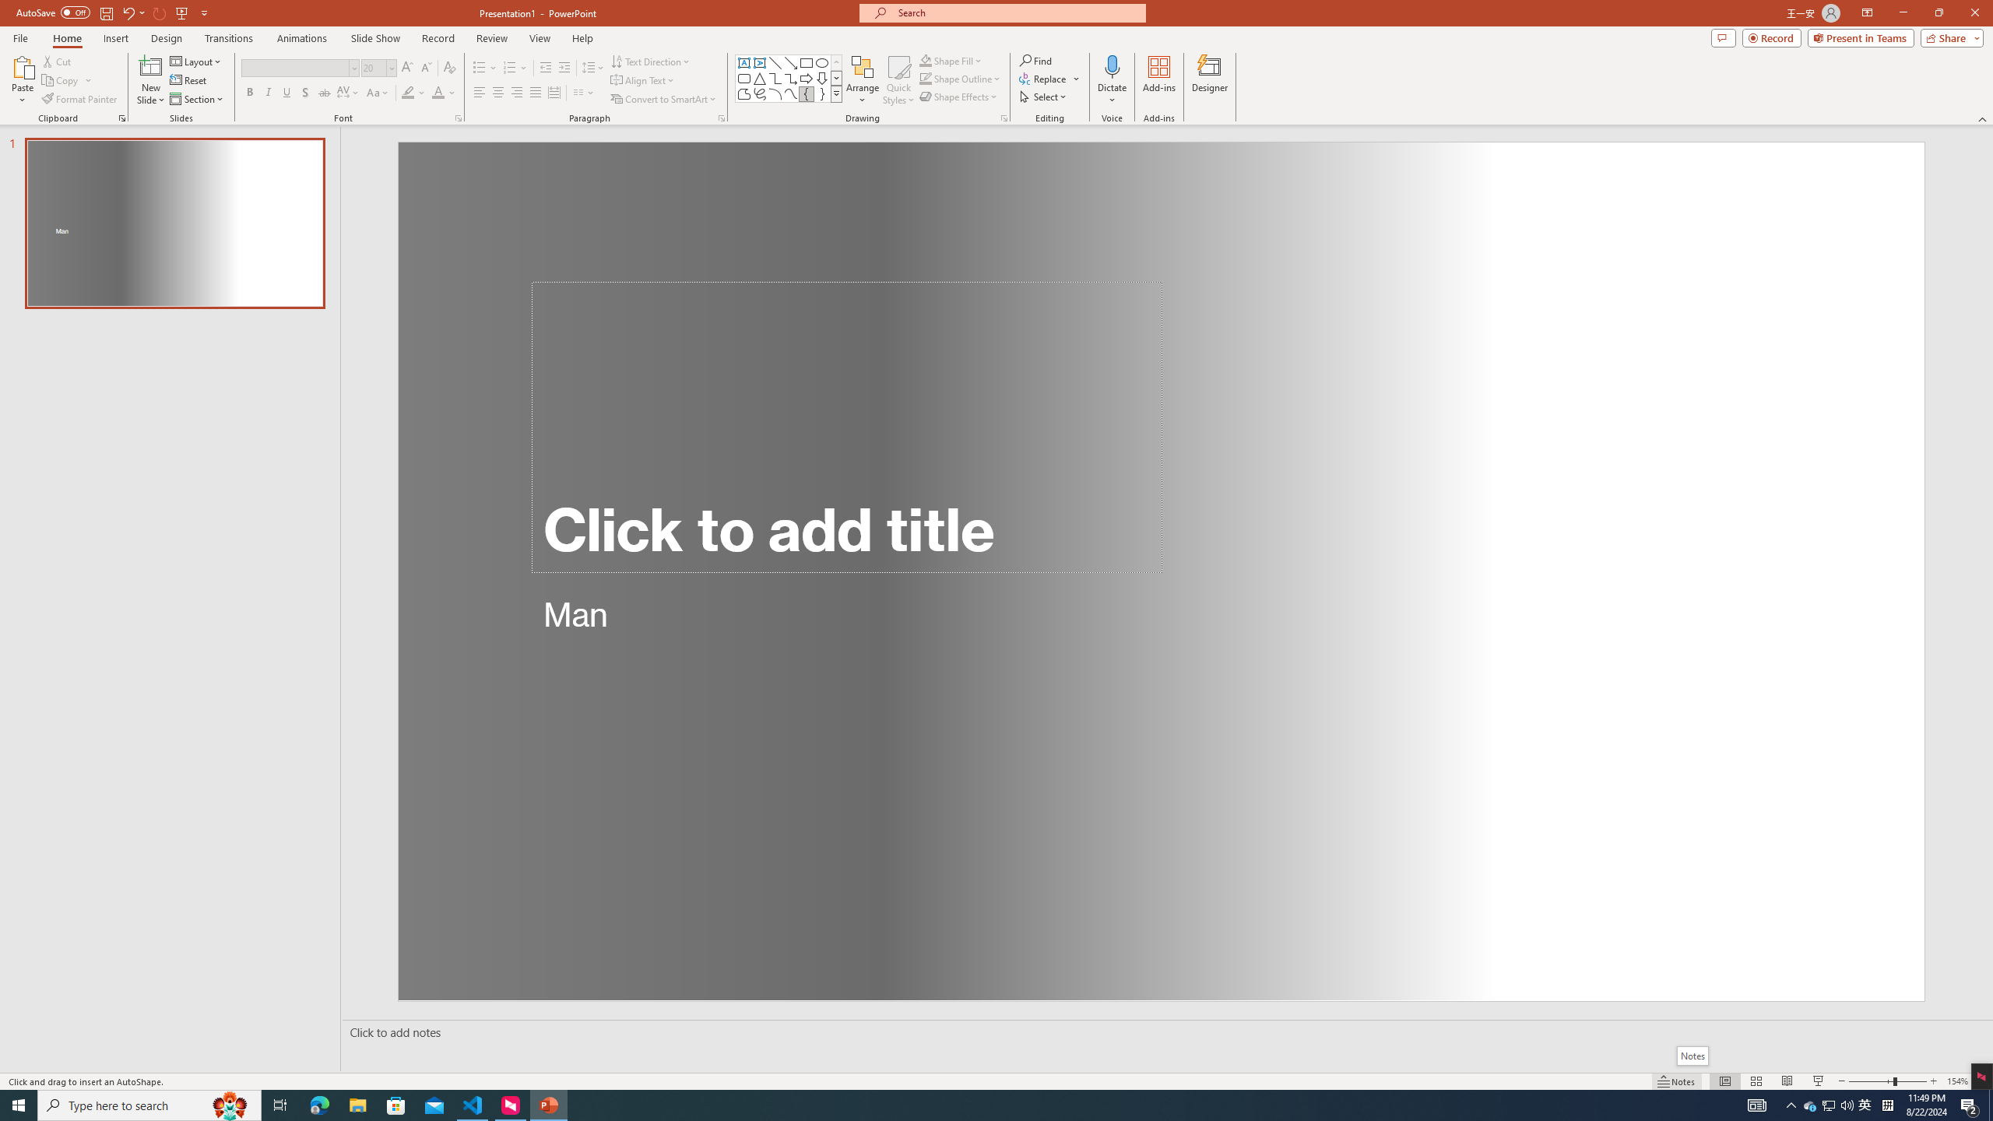  I want to click on AutomationID: ShapesInsertGallery, so click(789, 79).